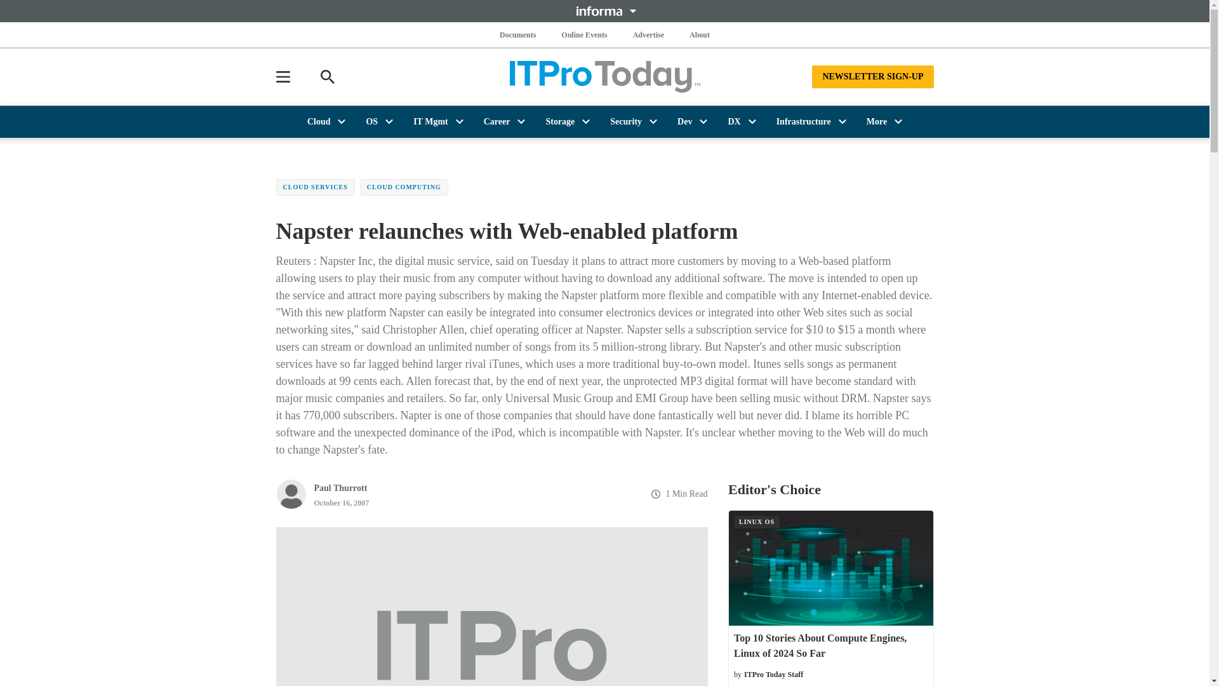  What do you see at coordinates (872, 76) in the screenshot?
I see `NEWSLETTER SIGN-UP` at bounding box center [872, 76].